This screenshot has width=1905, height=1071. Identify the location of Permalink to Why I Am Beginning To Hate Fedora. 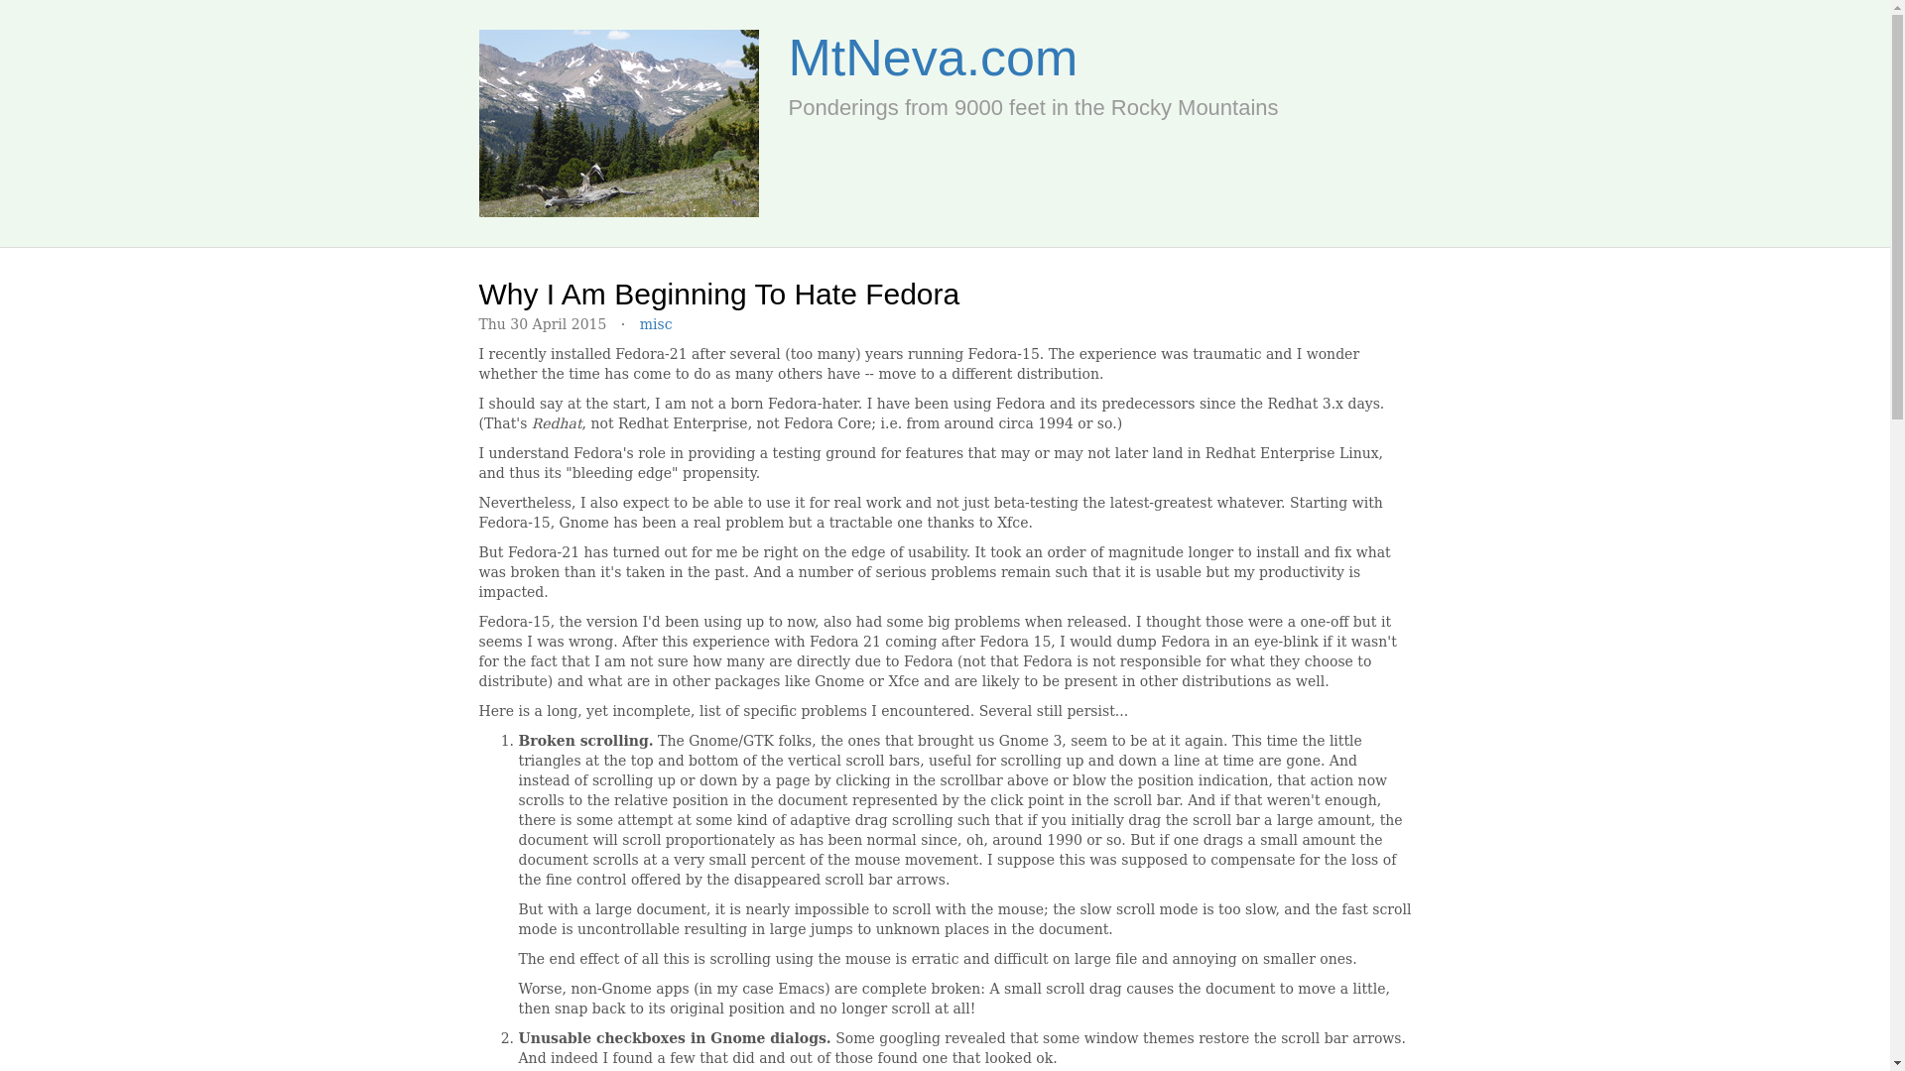
(718, 294).